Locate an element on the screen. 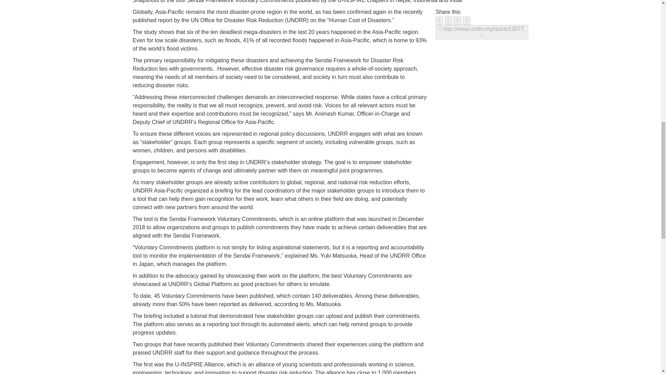 The width and height of the screenshot is (666, 374). Copy to Clipboard is located at coordinates (481, 32).